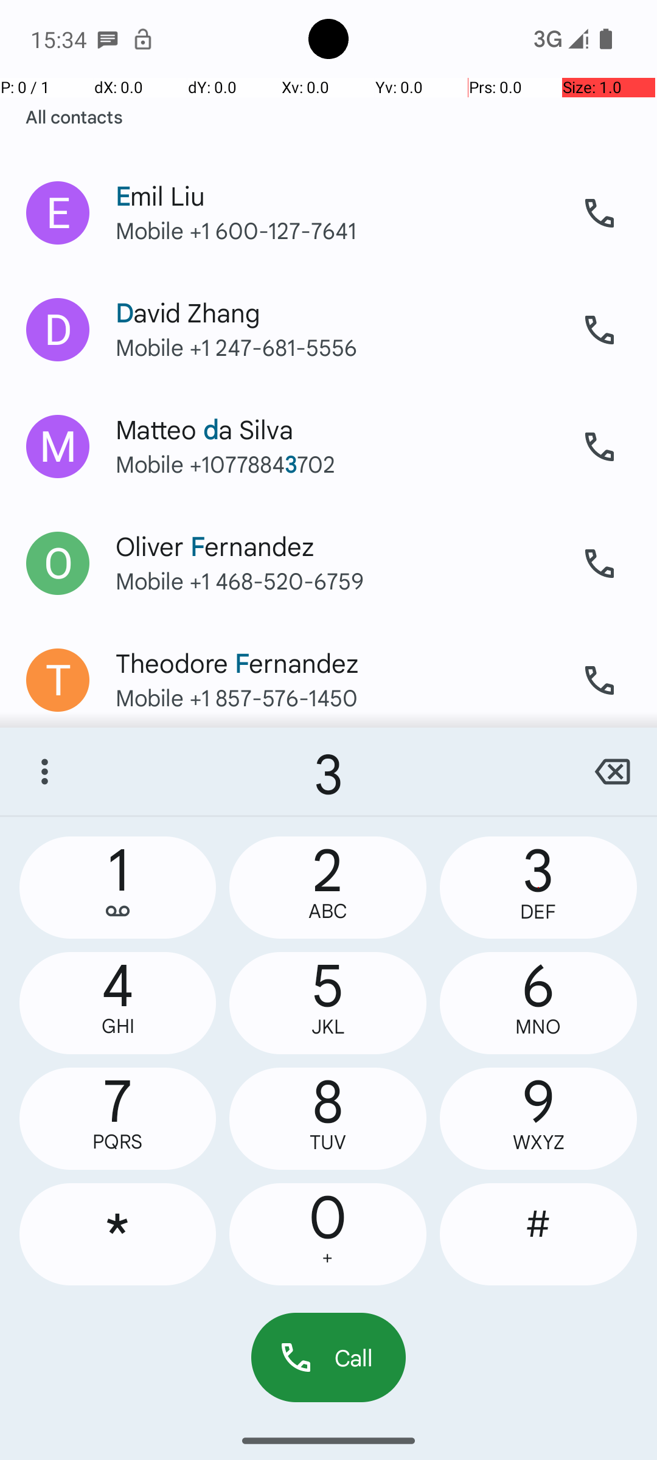 Image resolution: width=657 pixels, height=1460 pixels. Describe the element at coordinates (58, 213) in the screenshot. I see `Quick contact for Emil Liu` at that location.